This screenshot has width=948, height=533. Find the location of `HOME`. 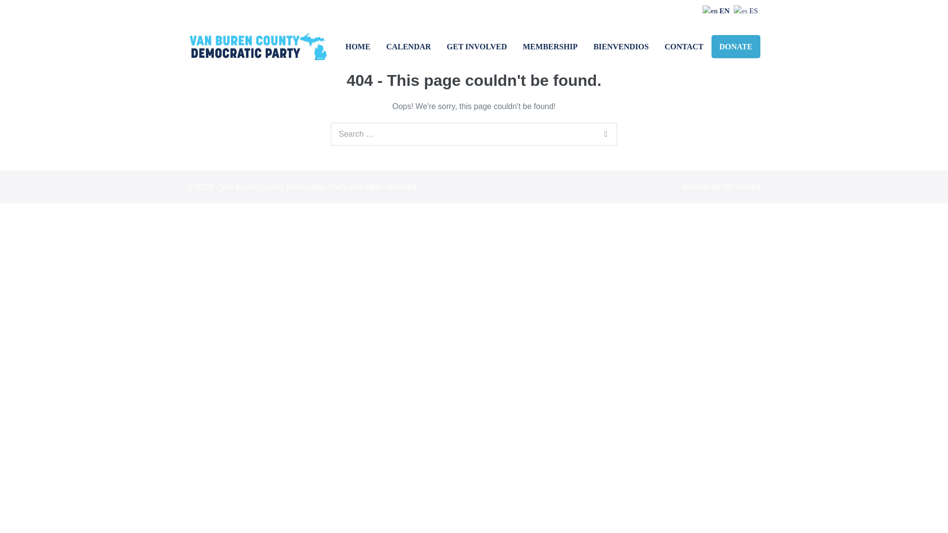

HOME is located at coordinates (357, 46).